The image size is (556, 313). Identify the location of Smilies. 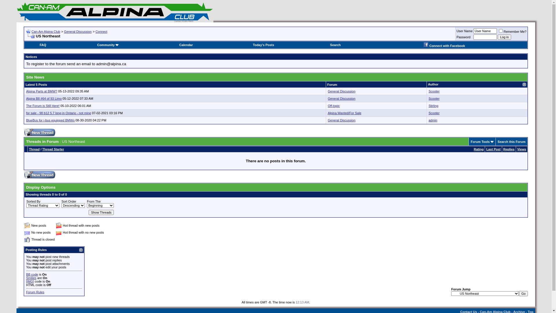
(31, 278).